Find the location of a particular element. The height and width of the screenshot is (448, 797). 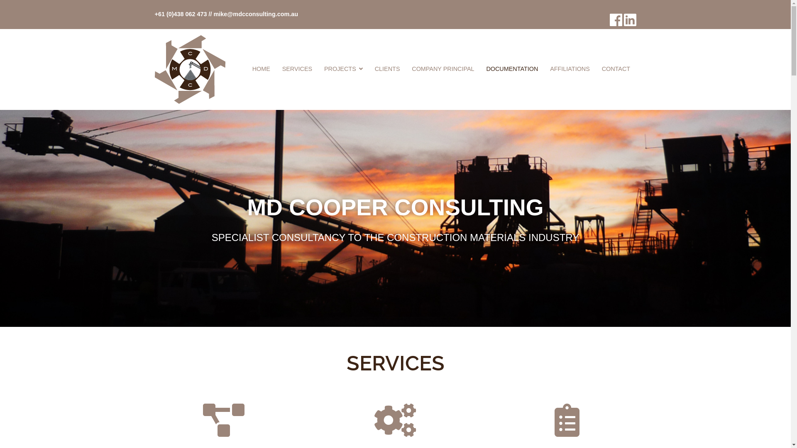

AFFILIATIONS is located at coordinates (570, 69).